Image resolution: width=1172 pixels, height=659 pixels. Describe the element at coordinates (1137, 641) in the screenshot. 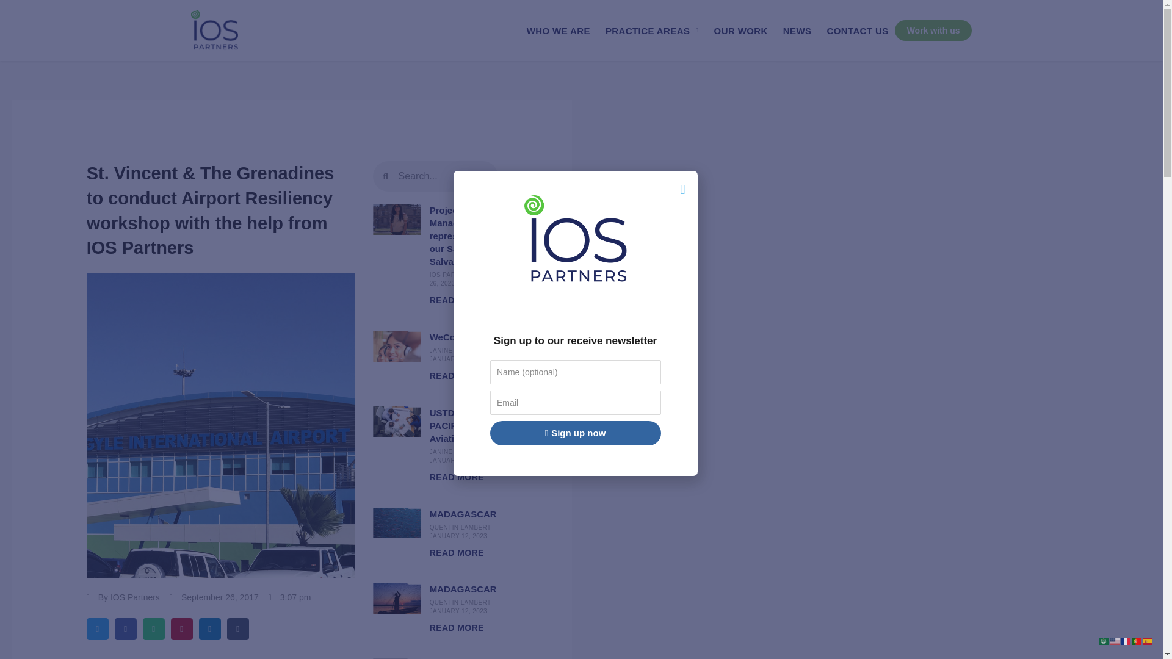

I see `Portuguese` at that location.